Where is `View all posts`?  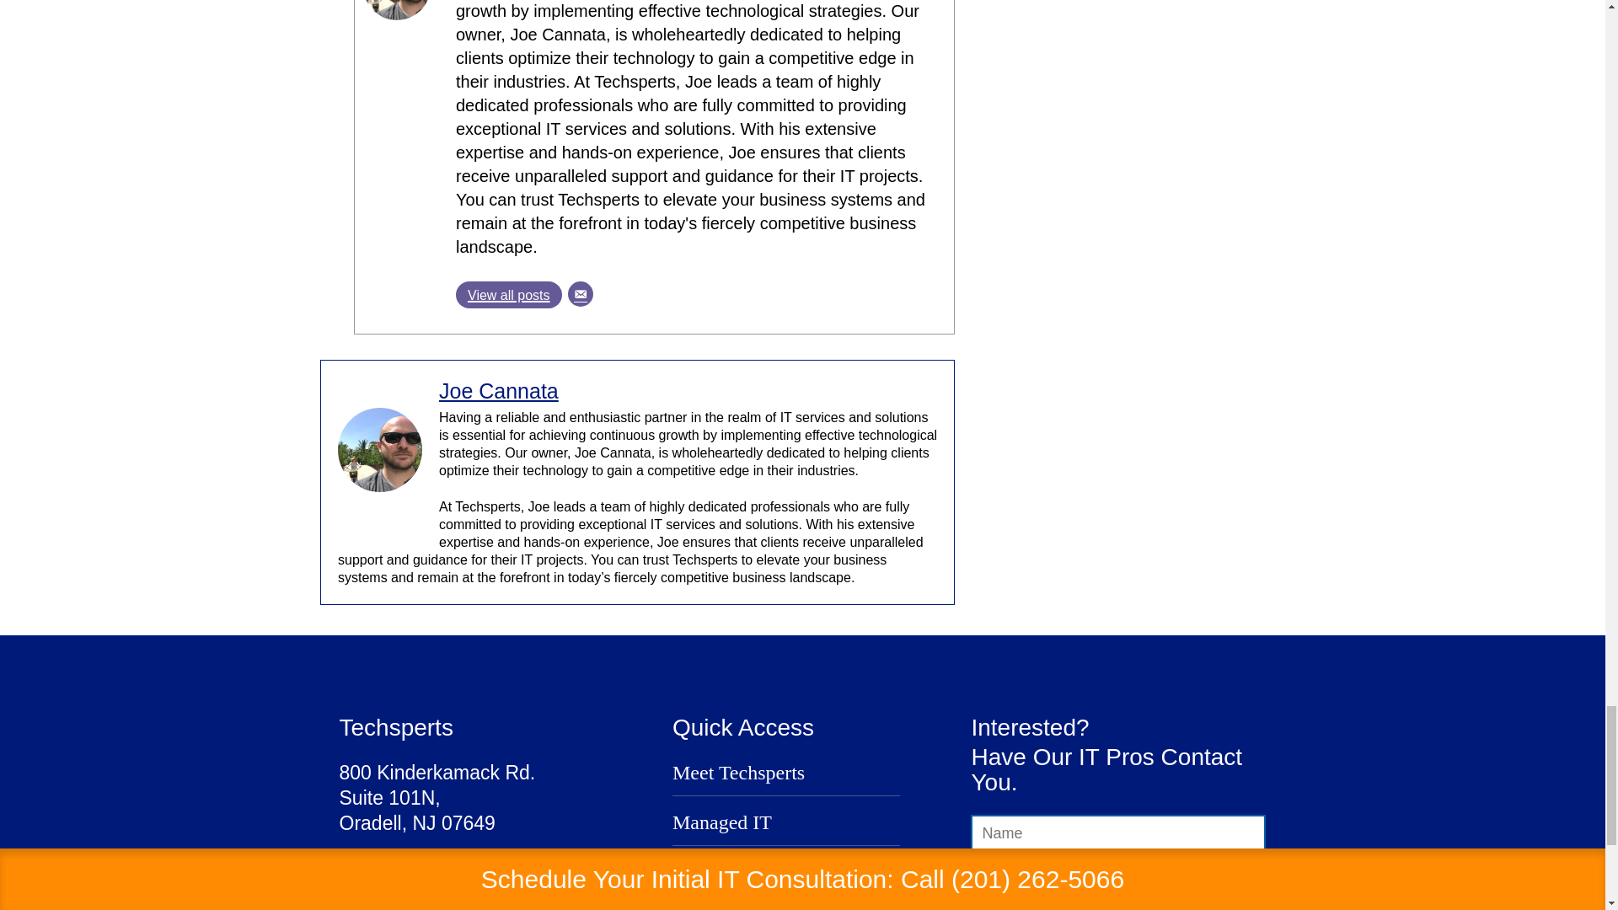
View all posts is located at coordinates (509, 295).